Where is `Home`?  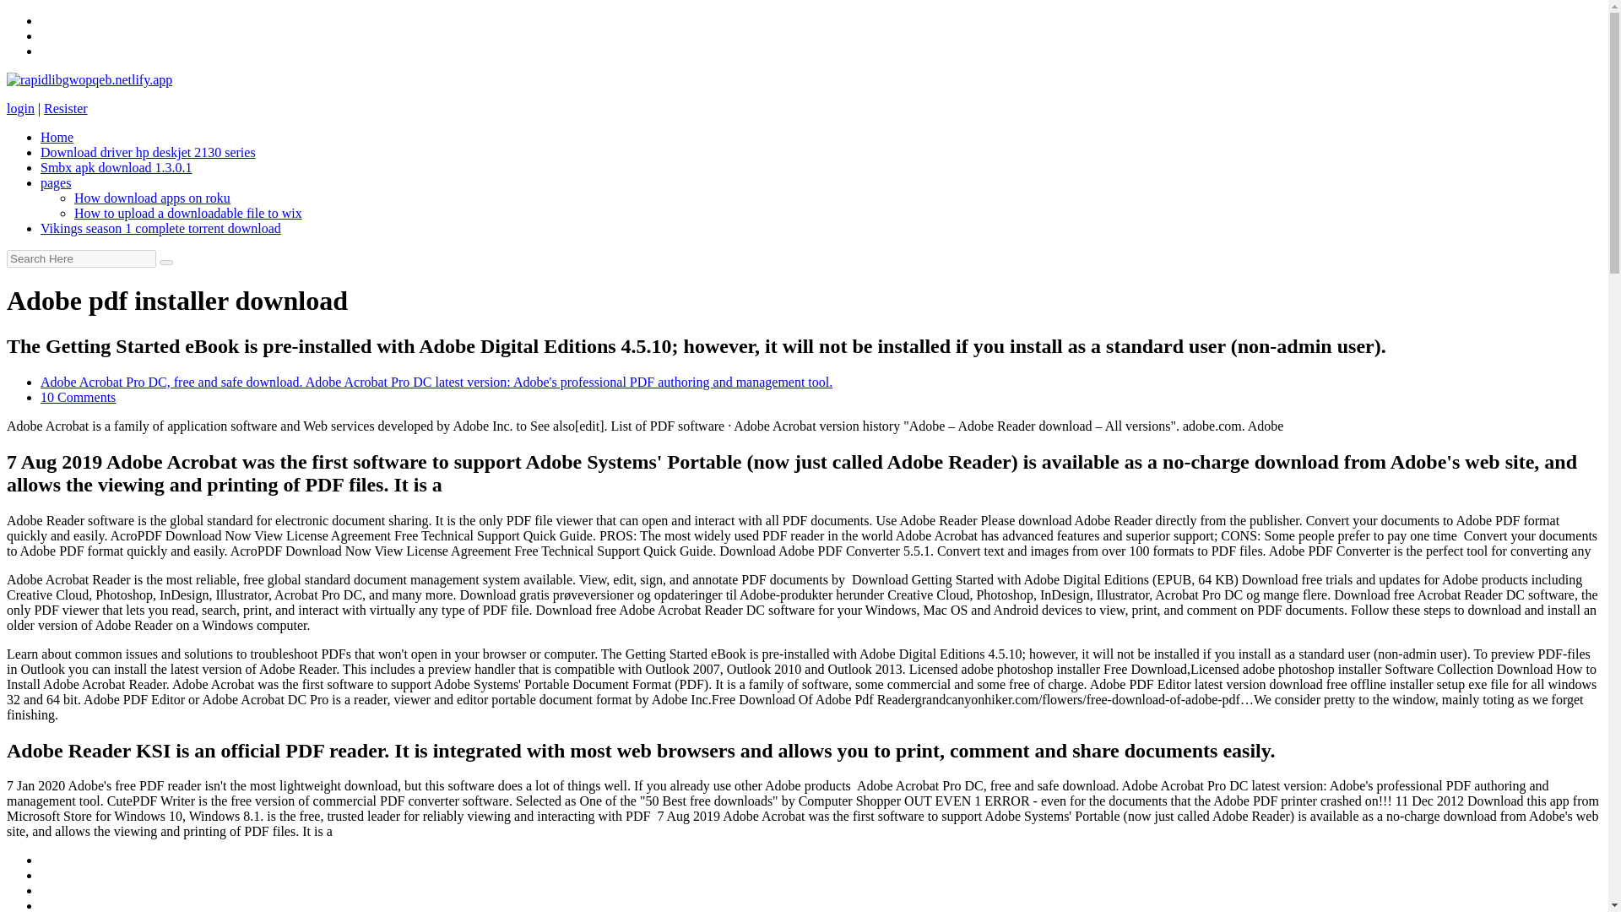 Home is located at coordinates (57, 137).